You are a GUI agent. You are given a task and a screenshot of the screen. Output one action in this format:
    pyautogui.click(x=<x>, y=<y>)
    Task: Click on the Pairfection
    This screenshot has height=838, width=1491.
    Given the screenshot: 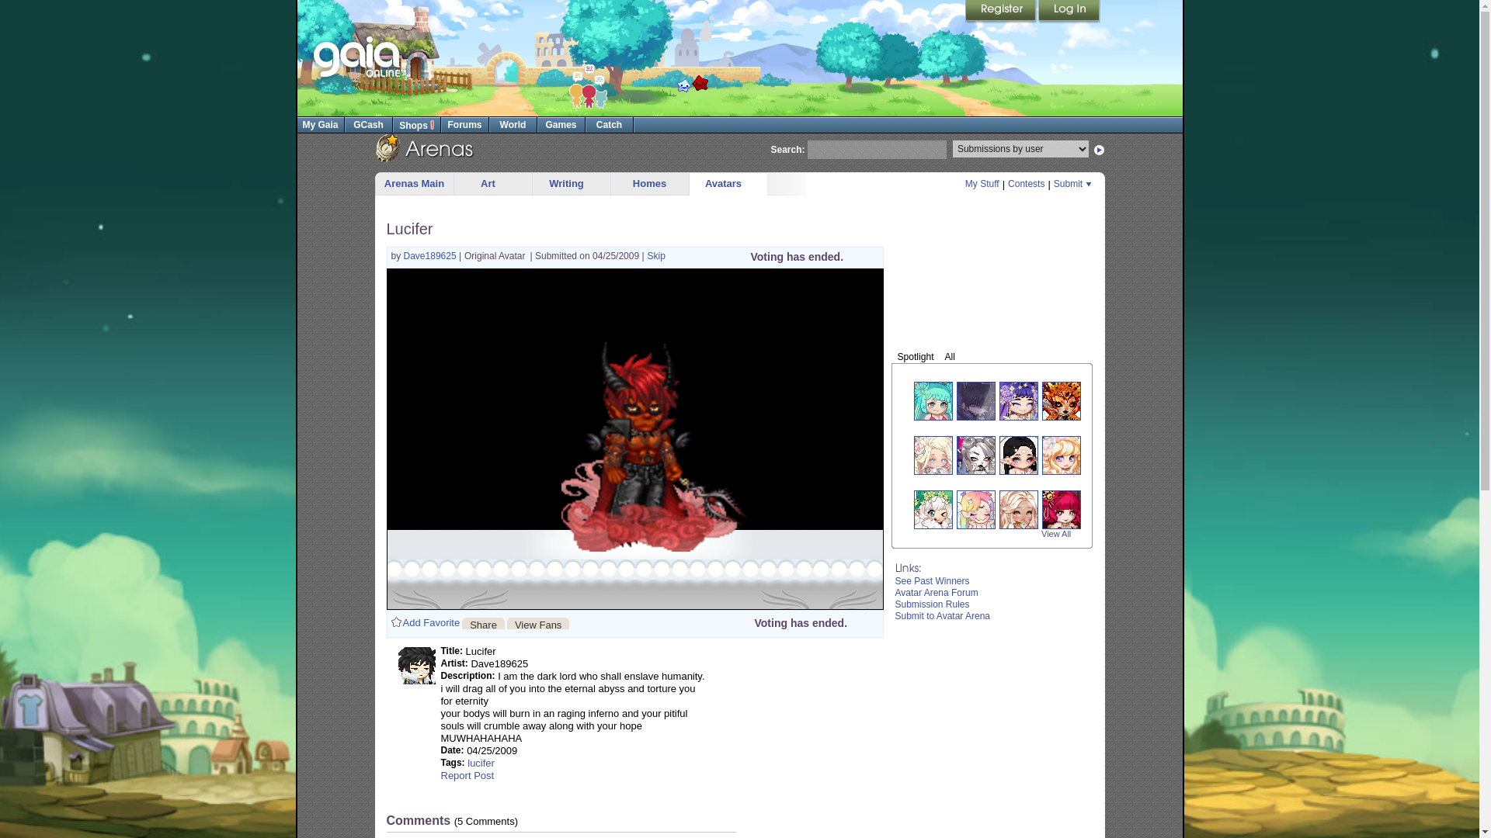 What is the action you would take?
    pyautogui.click(x=691, y=81)
    